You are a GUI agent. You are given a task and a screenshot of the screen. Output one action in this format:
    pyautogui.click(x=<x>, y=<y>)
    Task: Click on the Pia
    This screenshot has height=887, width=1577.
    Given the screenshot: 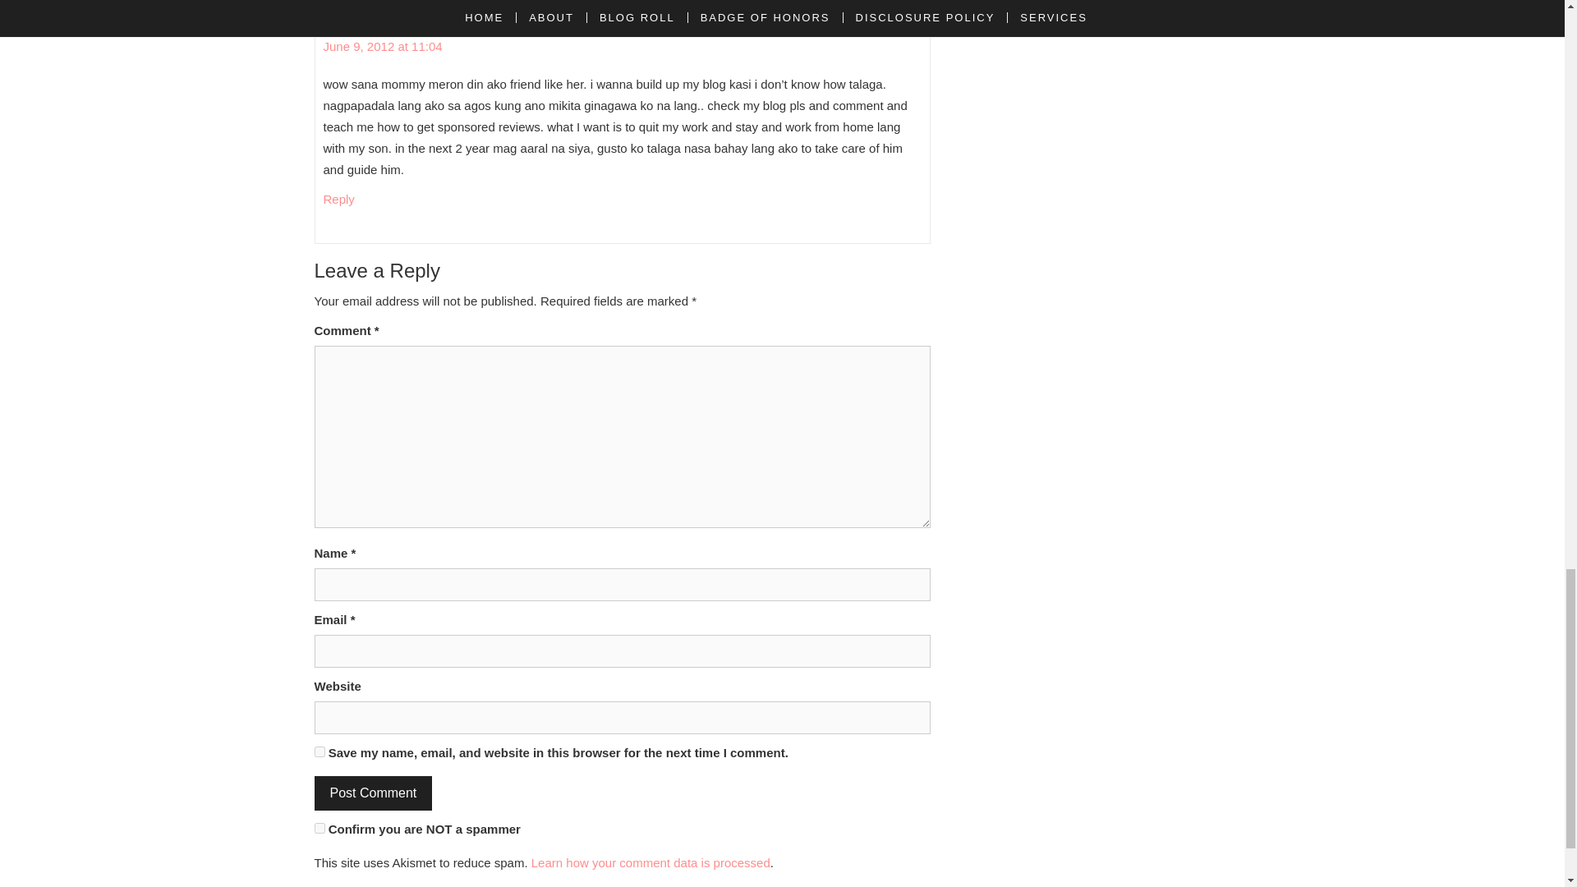 What is the action you would take?
    pyautogui.click(x=375, y=7)
    